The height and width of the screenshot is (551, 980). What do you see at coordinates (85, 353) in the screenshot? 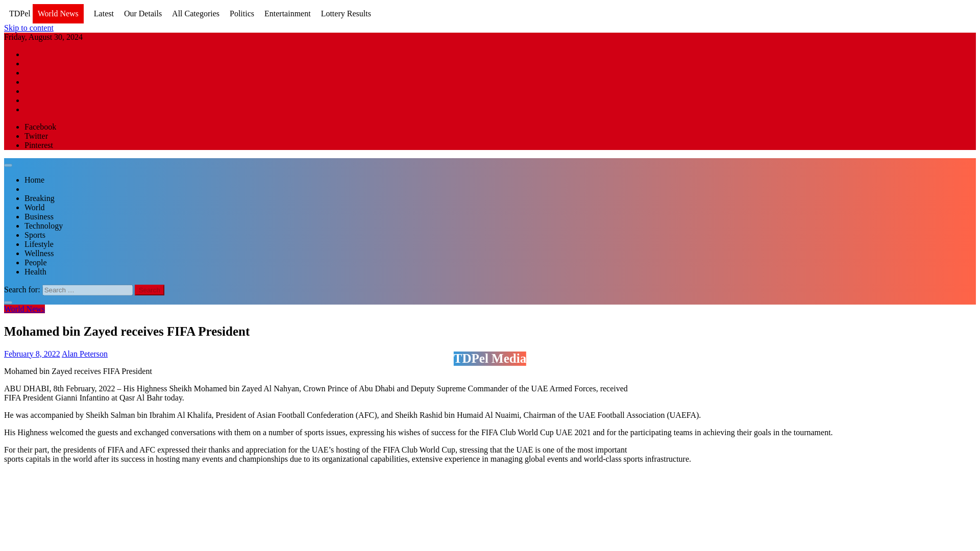
I see `Alan Peterson` at bounding box center [85, 353].